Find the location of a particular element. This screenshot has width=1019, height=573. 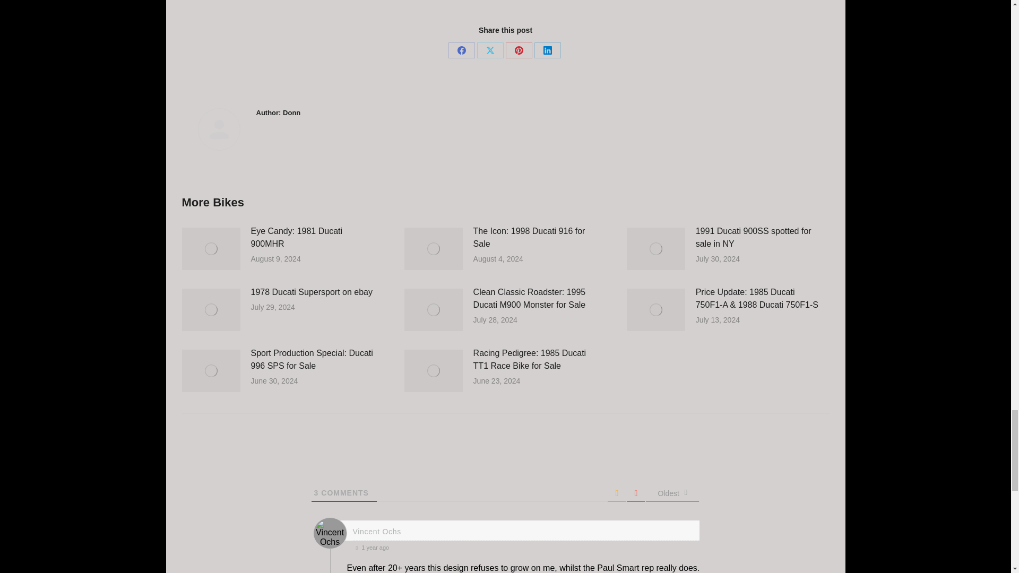

LinkedIn is located at coordinates (547, 50).